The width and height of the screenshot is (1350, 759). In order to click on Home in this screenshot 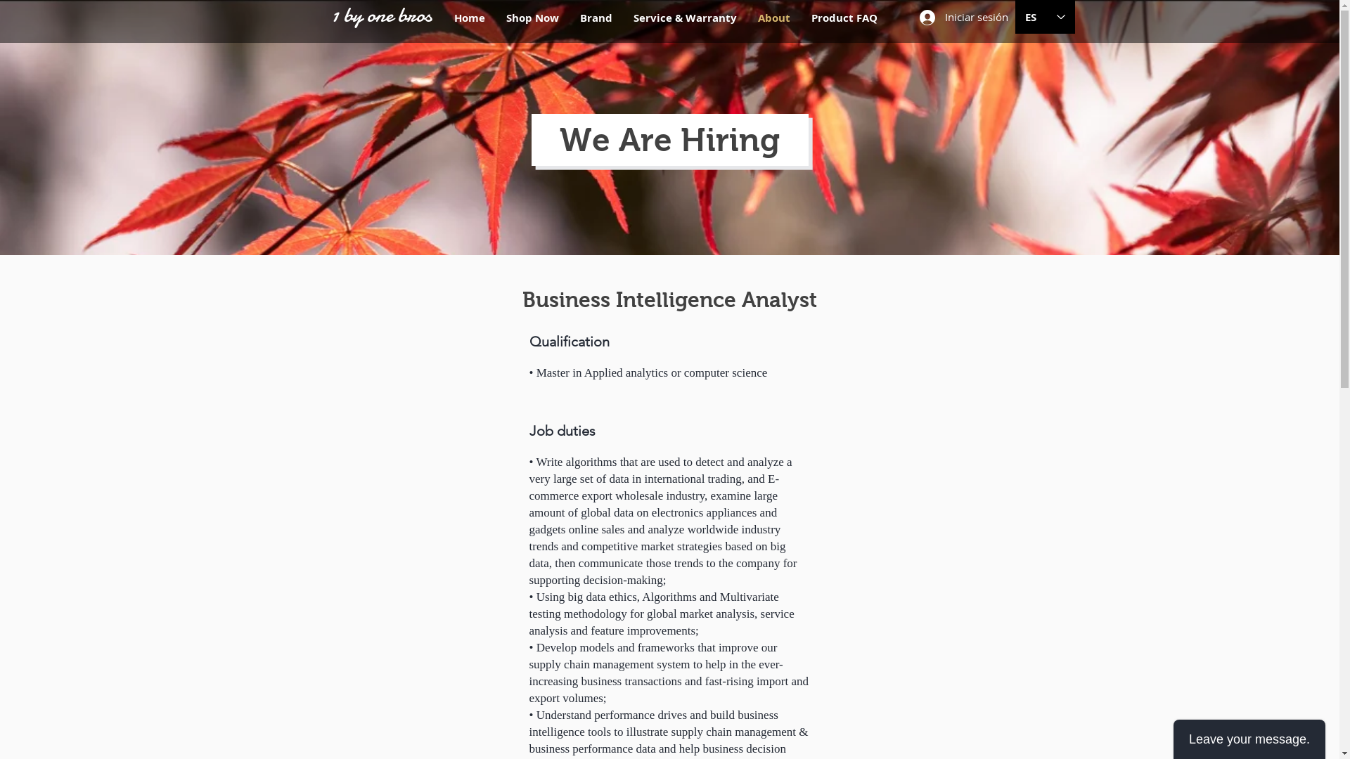, I will do `click(469, 18)`.